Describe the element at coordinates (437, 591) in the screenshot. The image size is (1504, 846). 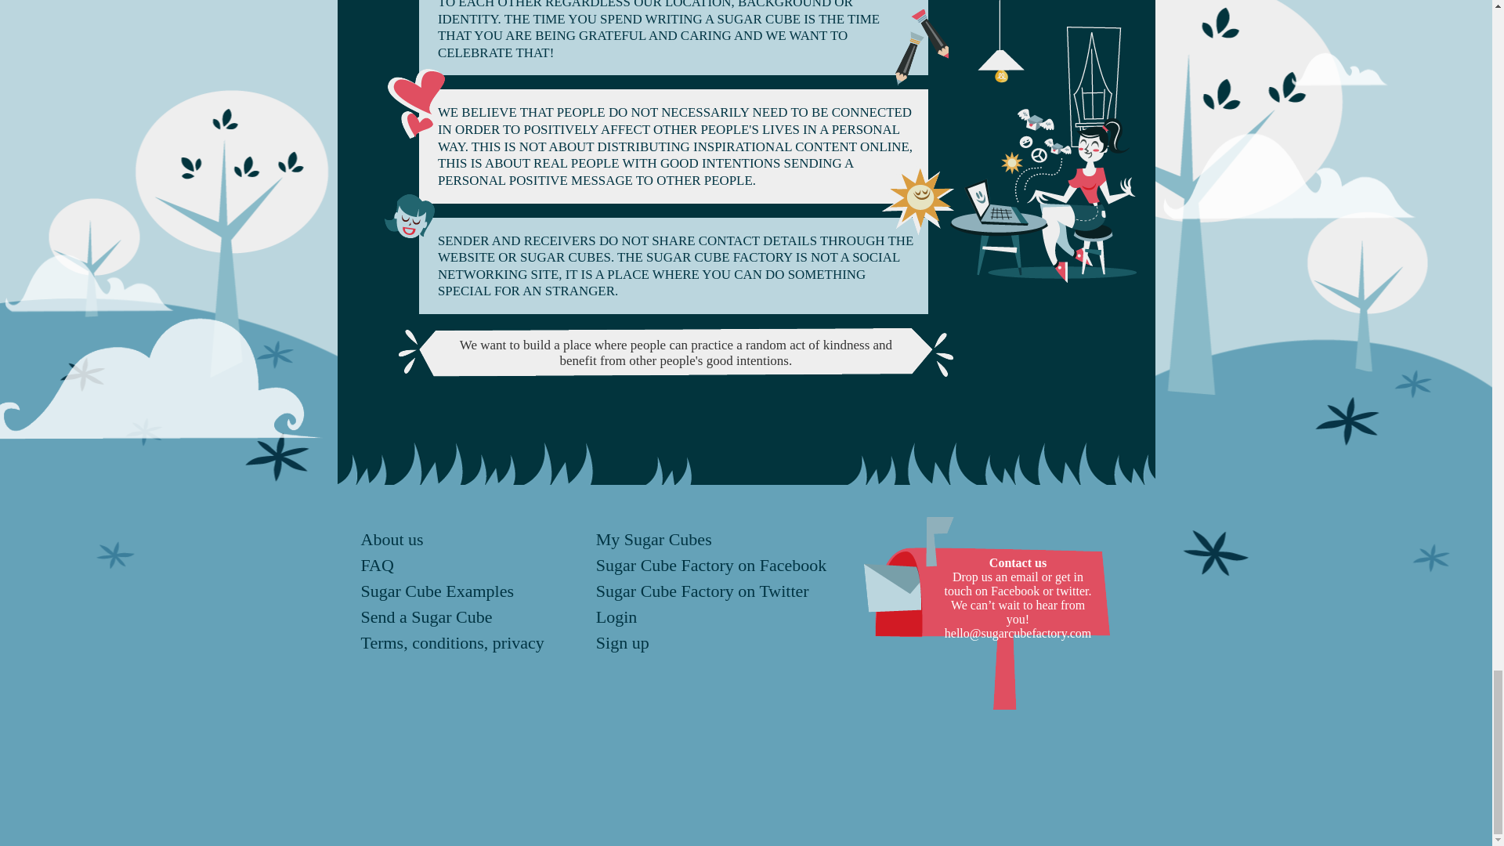
I see `Sugar Cube Examples` at that location.